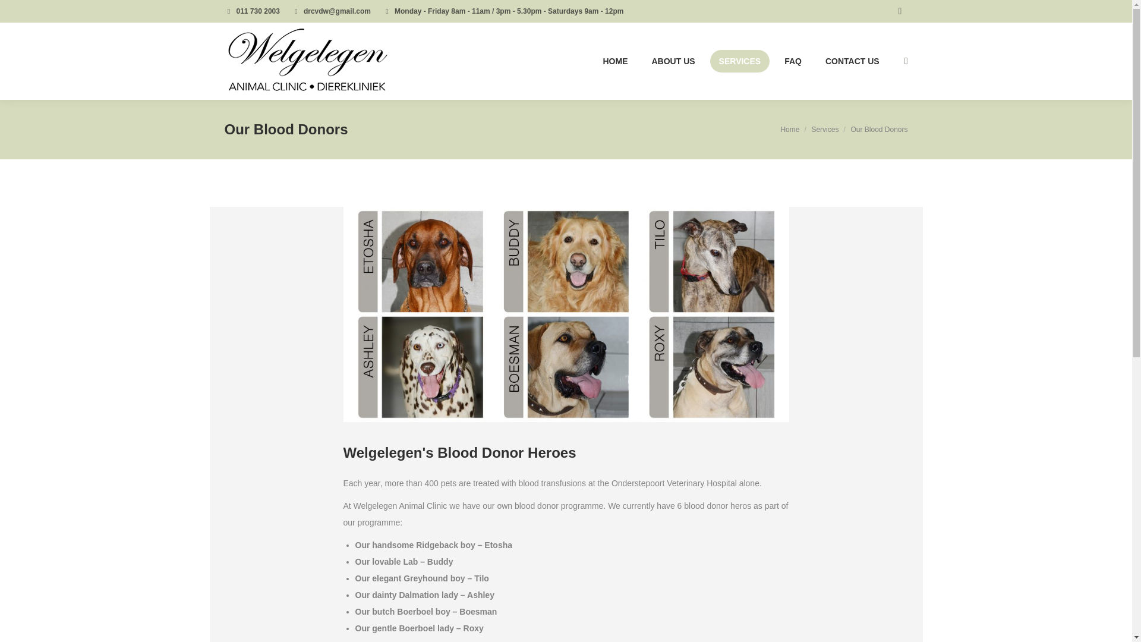 This screenshot has height=642, width=1141. Describe the element at coordinates (258, 11) in the screenshot. I see `011 730 2003` at that location.